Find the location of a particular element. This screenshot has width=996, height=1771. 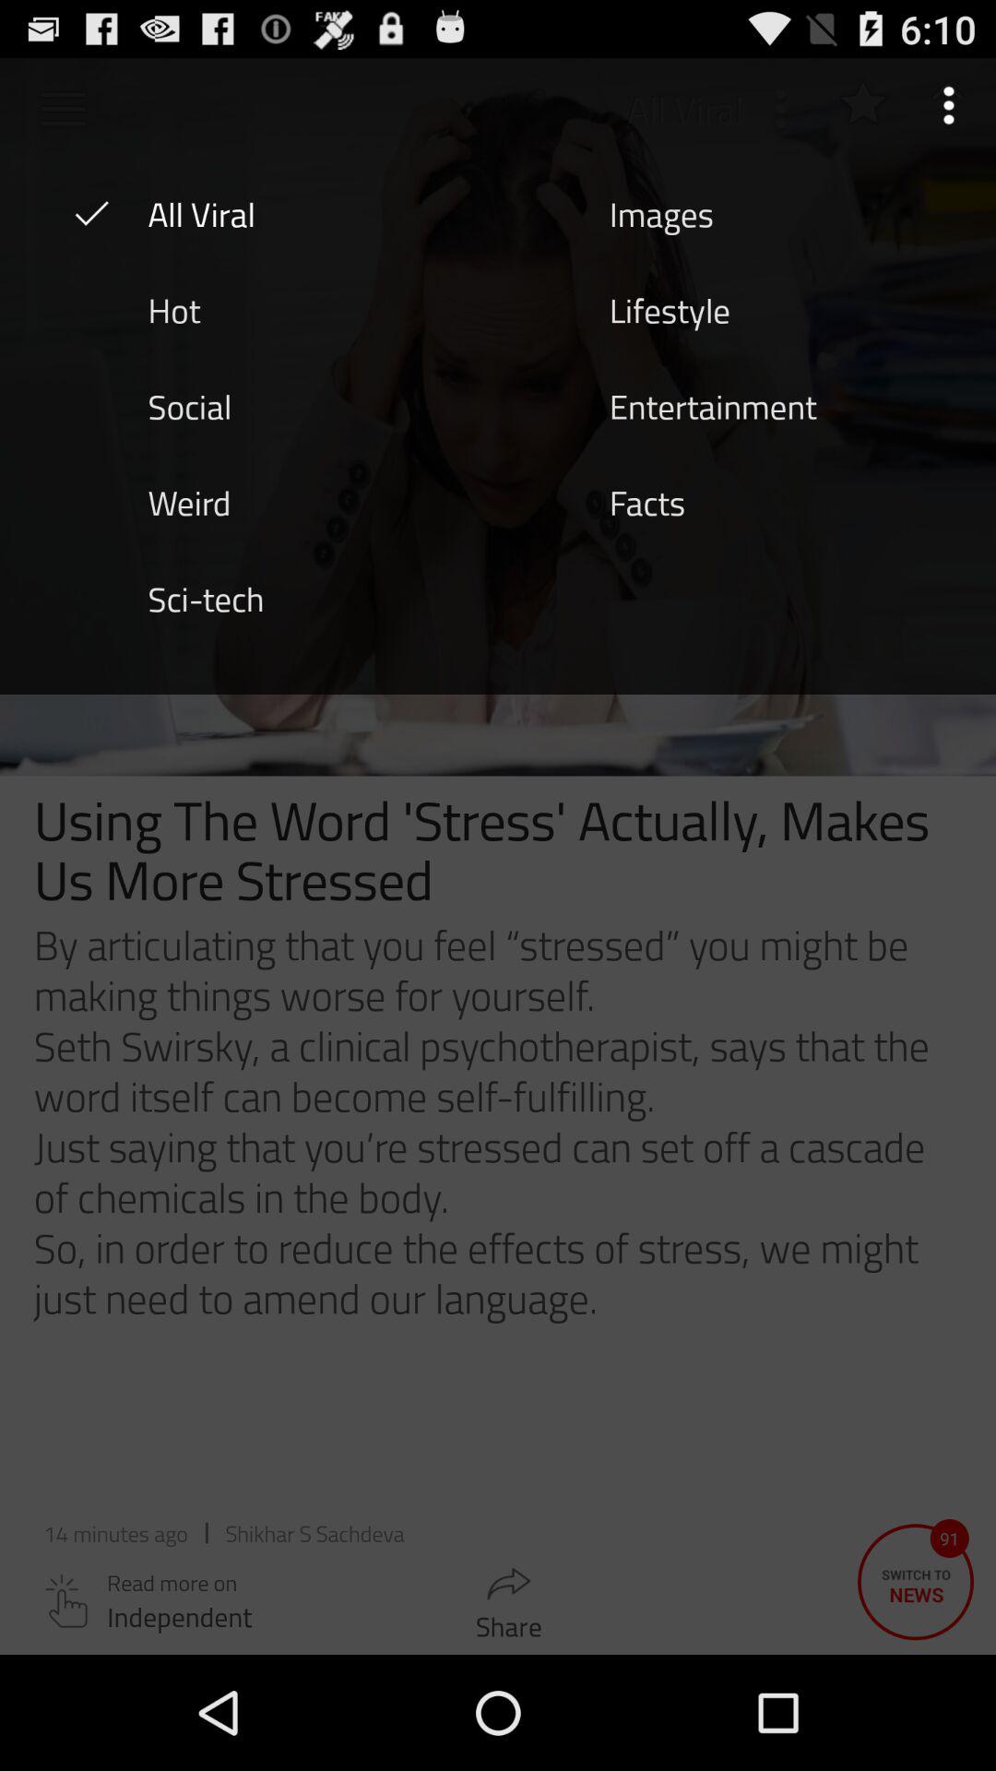

choose the social icon is located at coordinates (189, 405).